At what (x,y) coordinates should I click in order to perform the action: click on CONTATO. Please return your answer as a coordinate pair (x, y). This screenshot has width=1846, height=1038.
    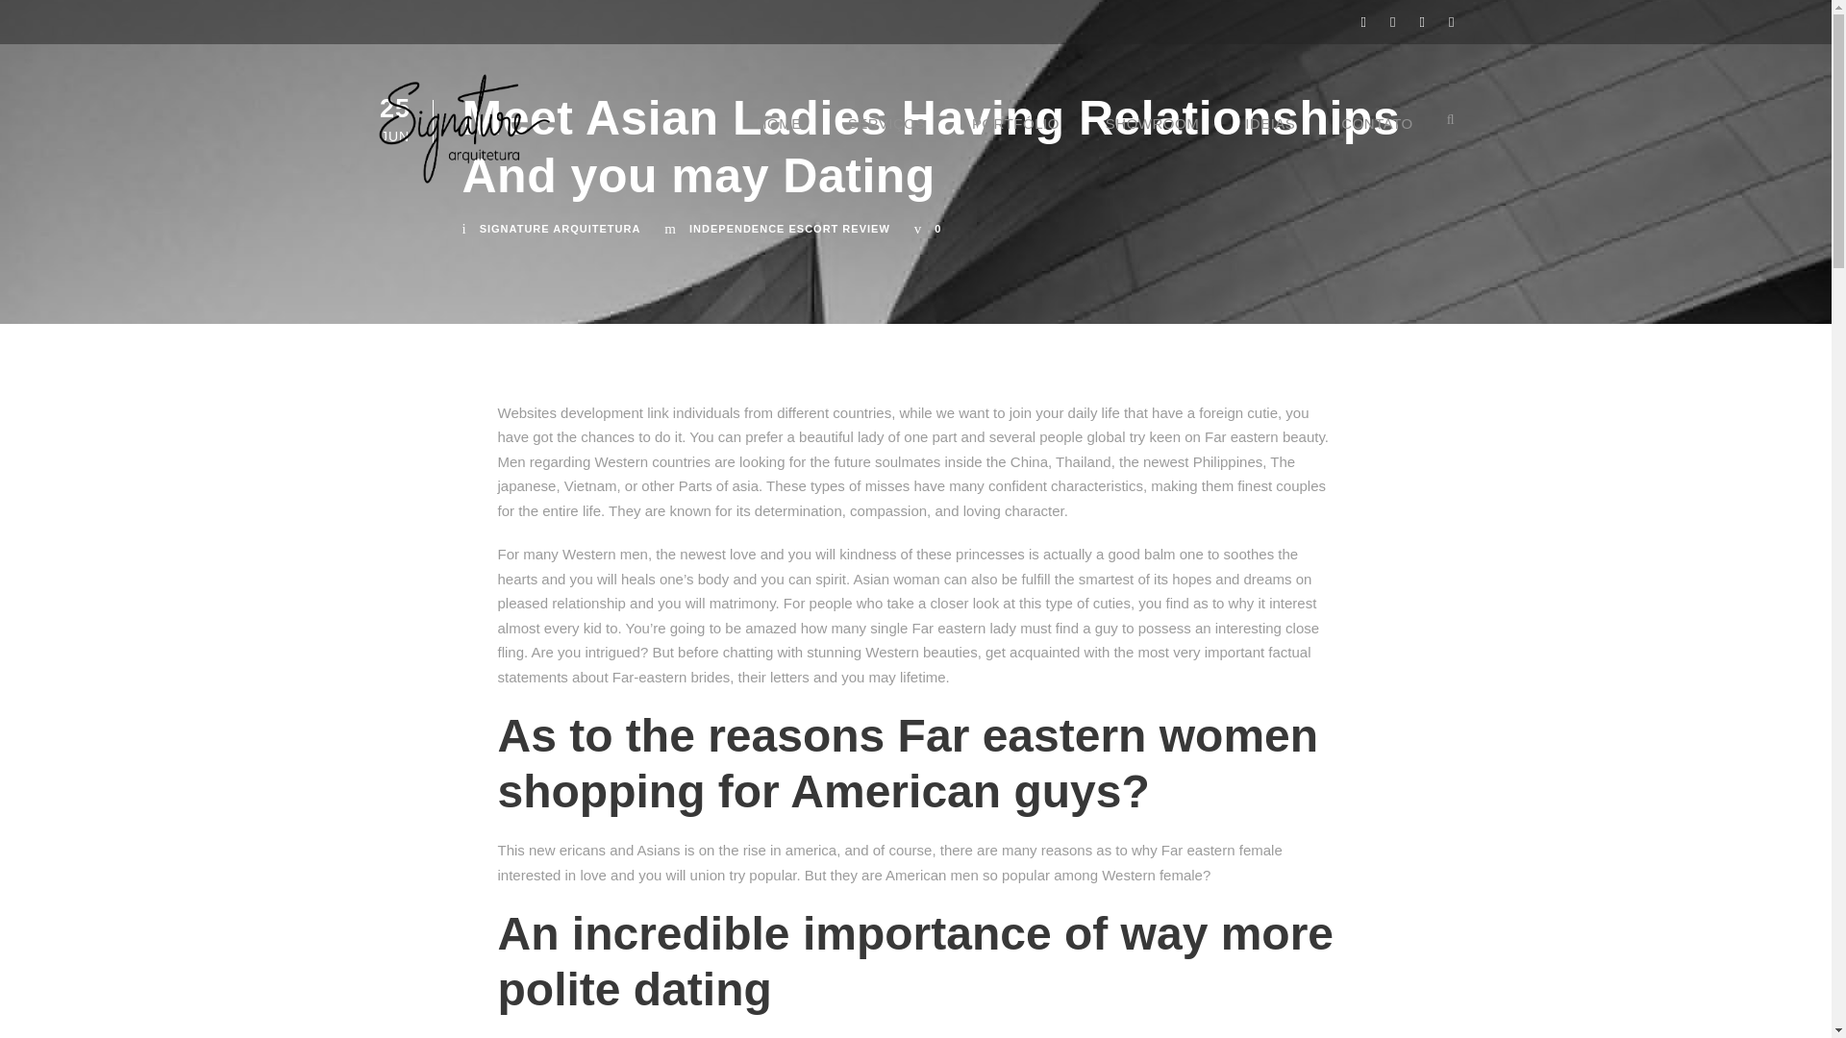
    Looking at the image, I should click on (1377, 136).